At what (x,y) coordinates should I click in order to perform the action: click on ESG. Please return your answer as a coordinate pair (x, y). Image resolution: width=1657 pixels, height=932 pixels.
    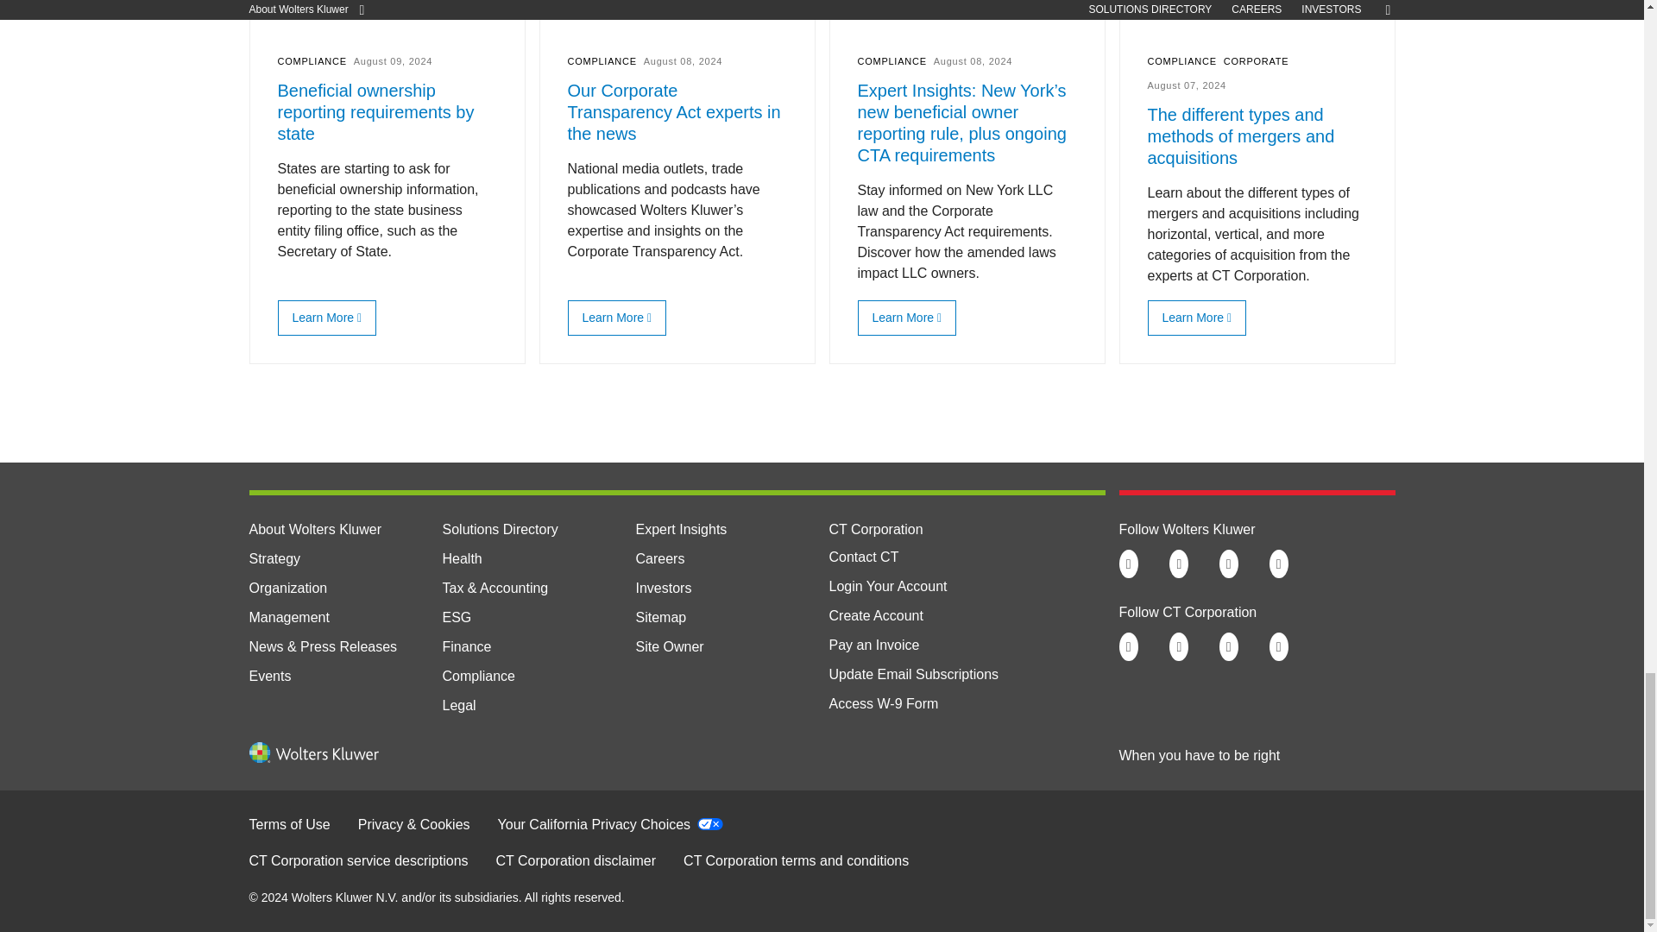
    Looking at the image, I should click on (456, 617).